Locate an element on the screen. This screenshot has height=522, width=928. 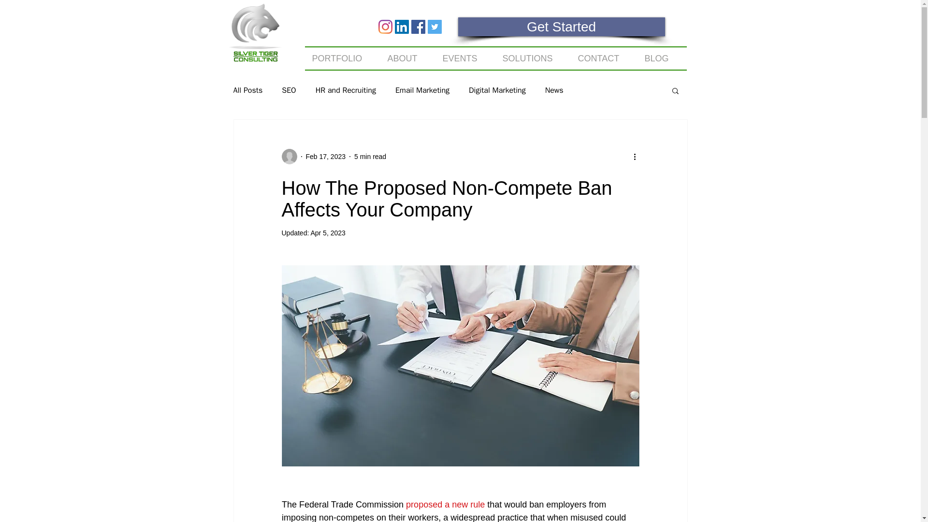
proposed a new rule is located at coordinates (445, 505).